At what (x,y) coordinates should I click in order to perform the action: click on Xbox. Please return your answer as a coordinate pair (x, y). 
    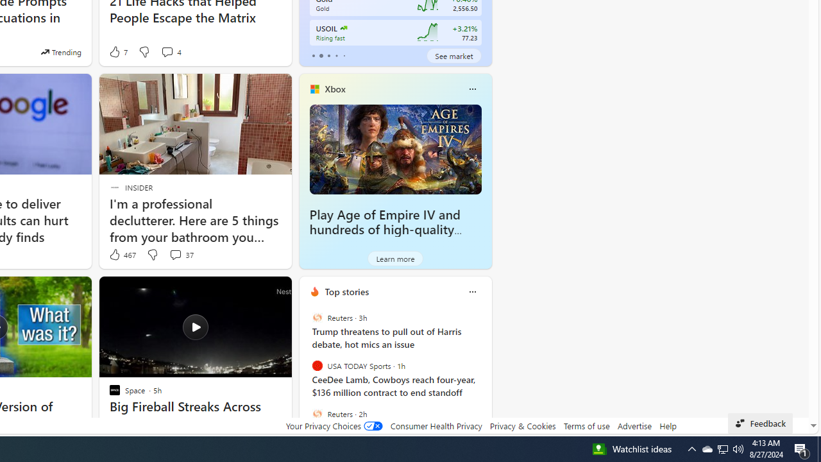
    Looking at the image, I should click on (335, 89).